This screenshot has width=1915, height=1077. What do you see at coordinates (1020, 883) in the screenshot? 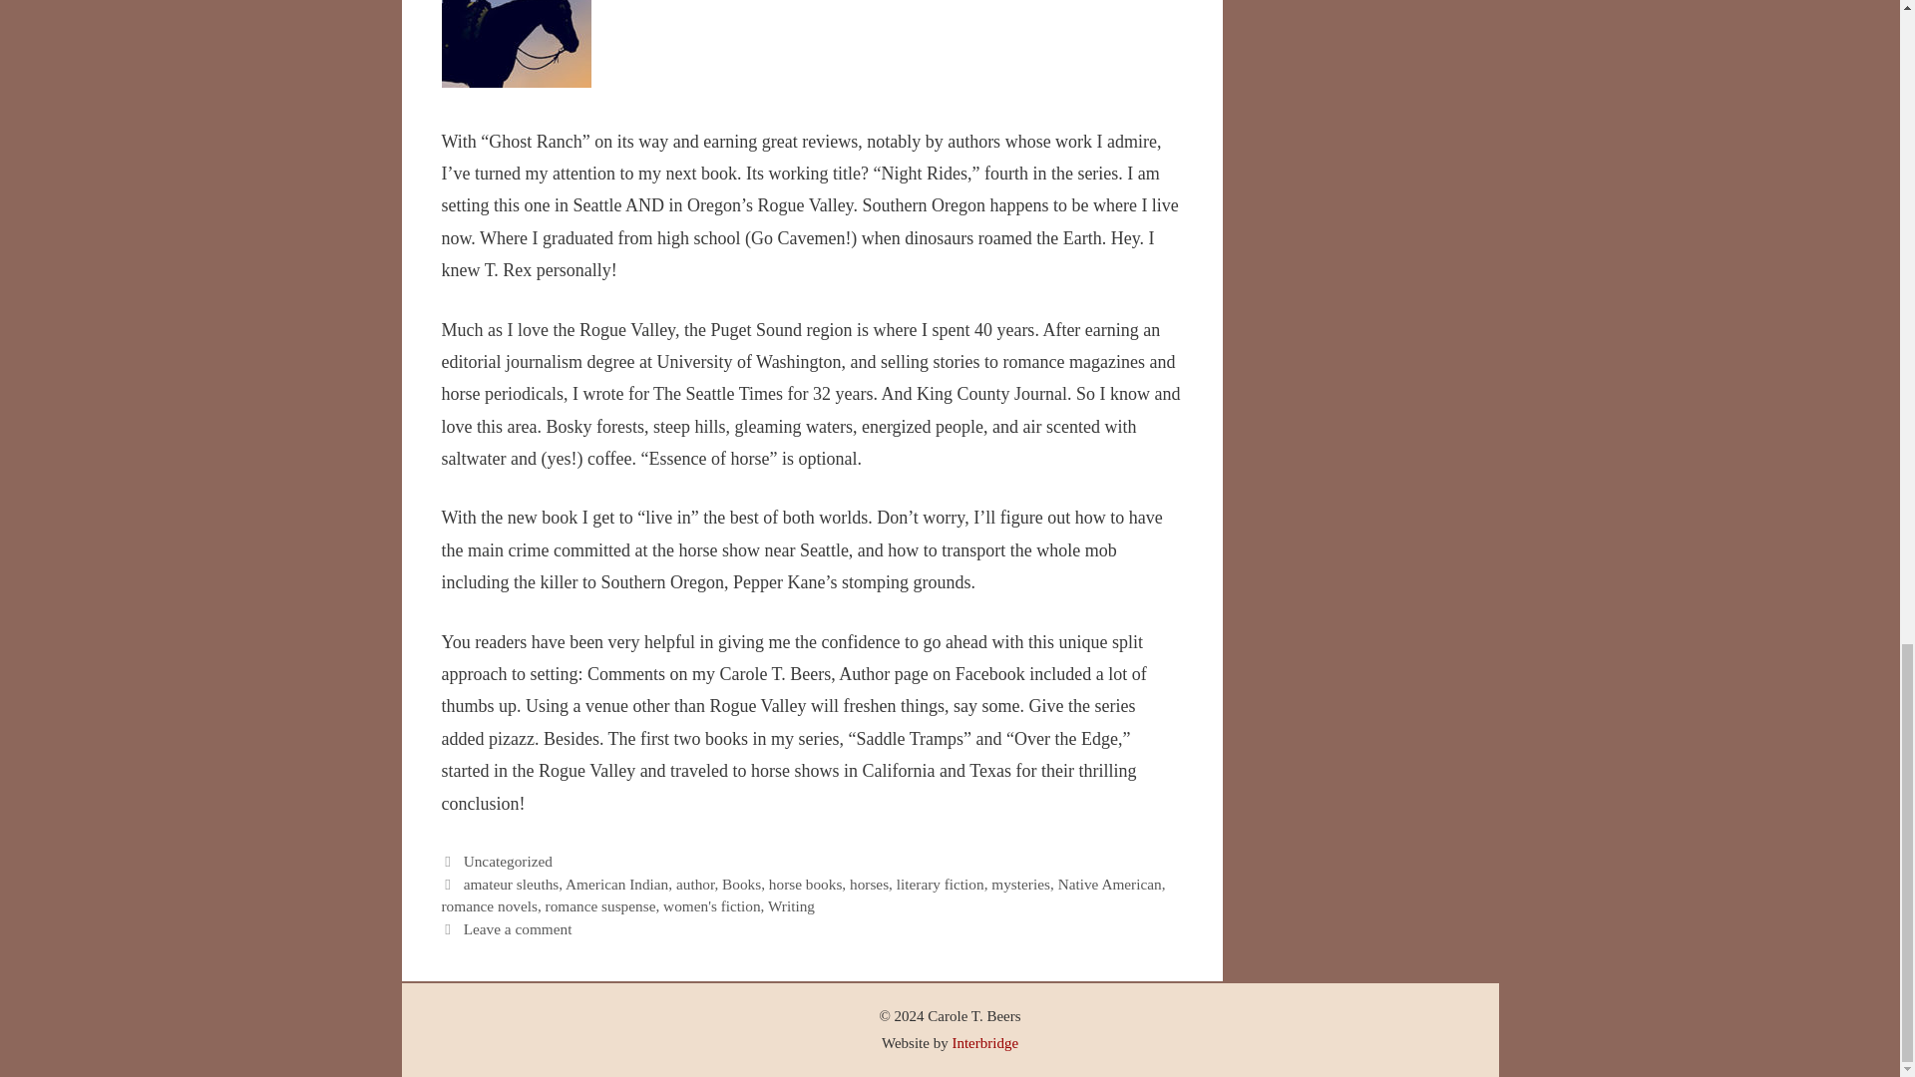
I see `mysteries` at bounding box center [1020, 883].